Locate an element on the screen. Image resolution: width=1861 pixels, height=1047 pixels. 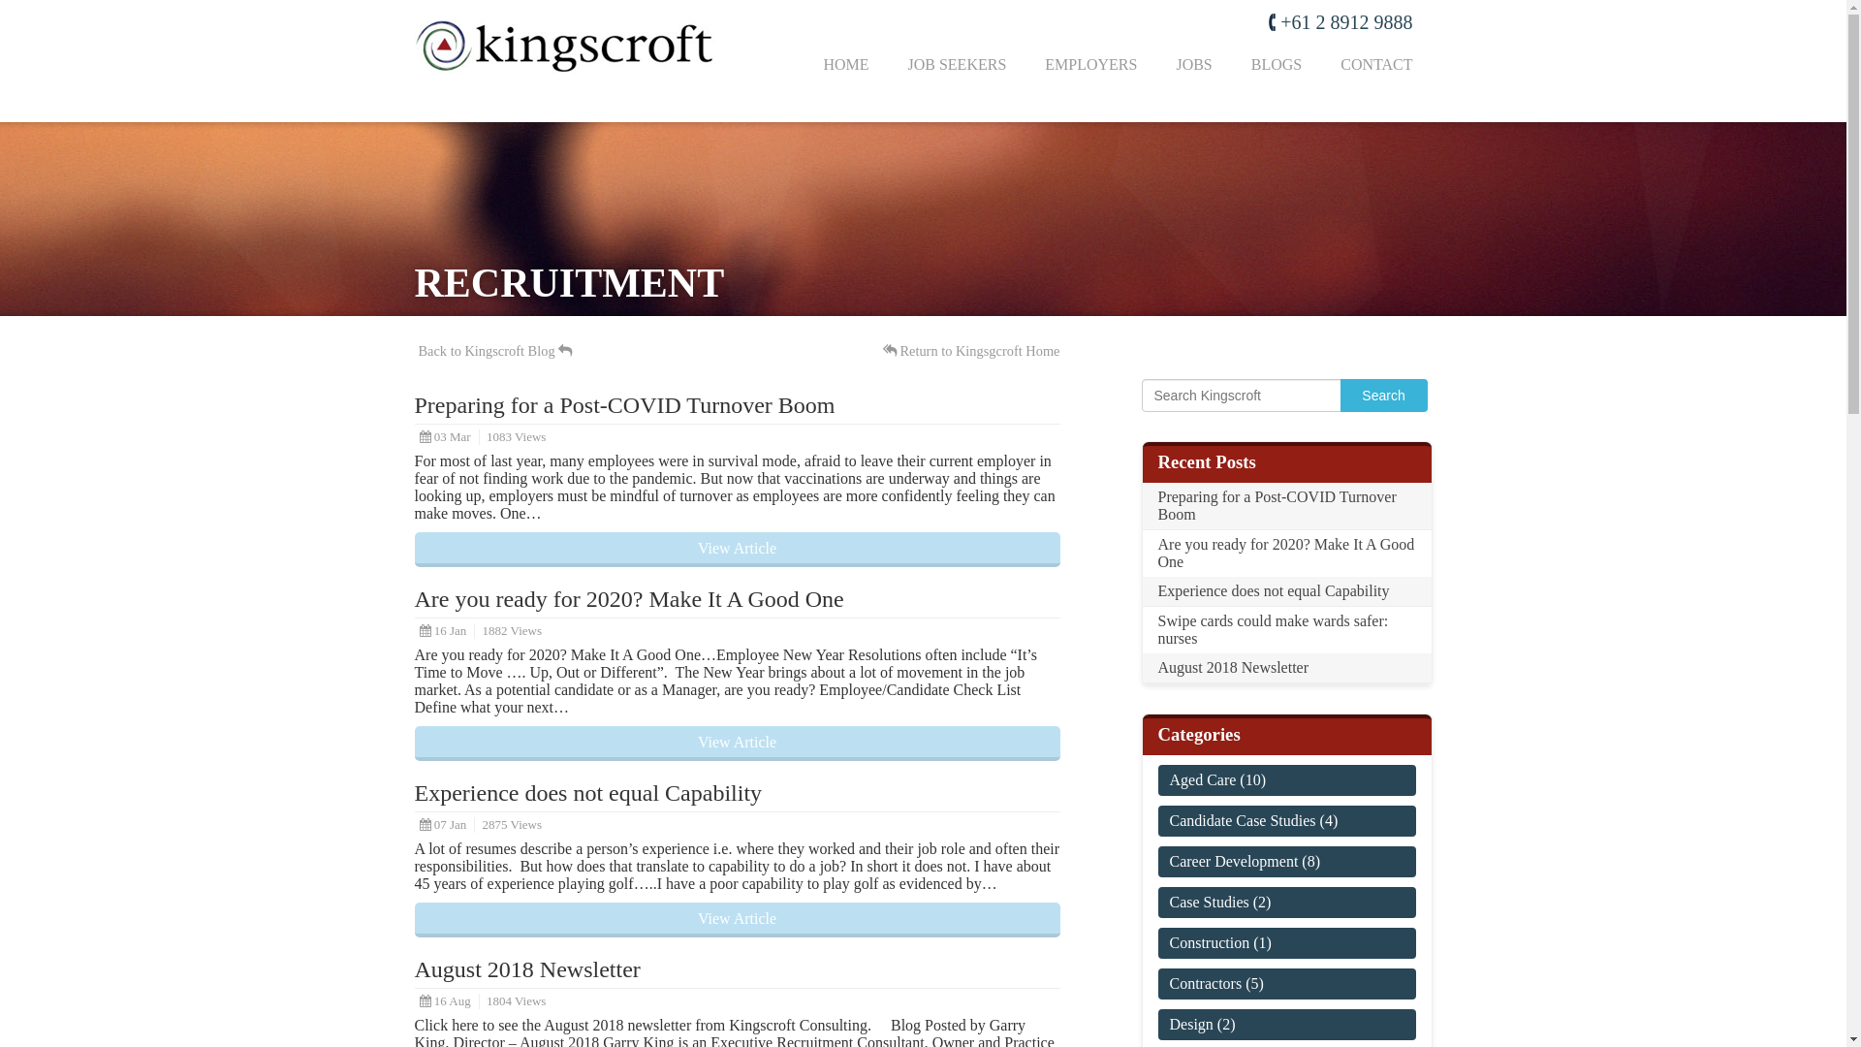
Search is located at coordinates (1383, 396).